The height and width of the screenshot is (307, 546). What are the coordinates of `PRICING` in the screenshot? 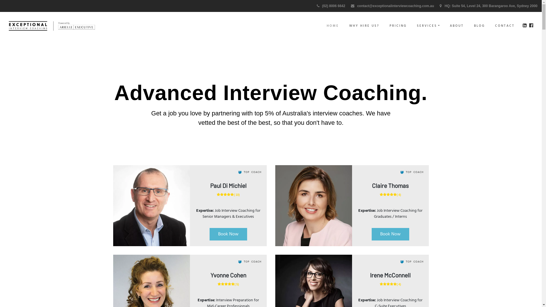 It's located at (398, 26).